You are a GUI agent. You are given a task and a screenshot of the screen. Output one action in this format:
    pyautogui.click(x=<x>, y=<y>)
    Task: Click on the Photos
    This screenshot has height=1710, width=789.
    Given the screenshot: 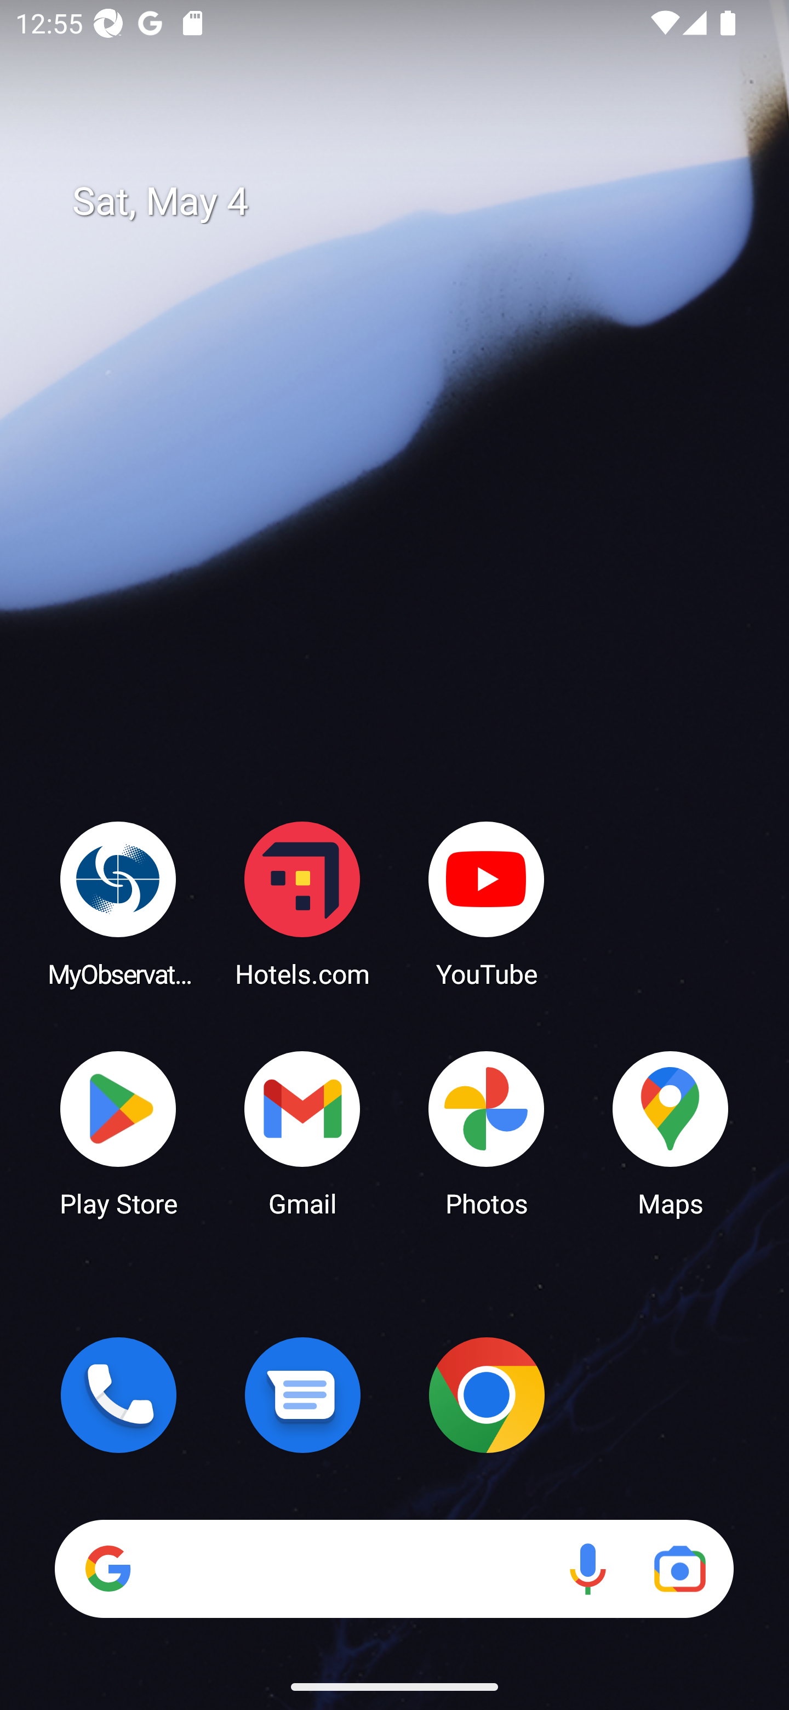 What is the action you would take?
    pyautogui.click(x=487, y=1132)
    